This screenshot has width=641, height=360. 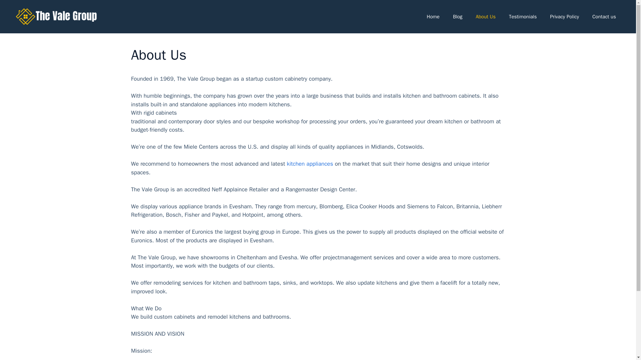 What do you see at coordinates (433, 17) in the screenshot?
I see `Home` at bounding box center [433, 17].